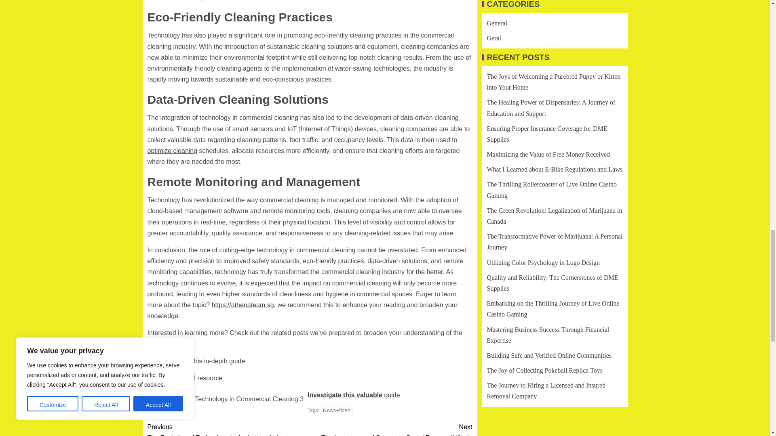 Image resolution: width=776 pixels, height=436 pixels. I want to click on Investigate this valuable guide, so click(354, 395).